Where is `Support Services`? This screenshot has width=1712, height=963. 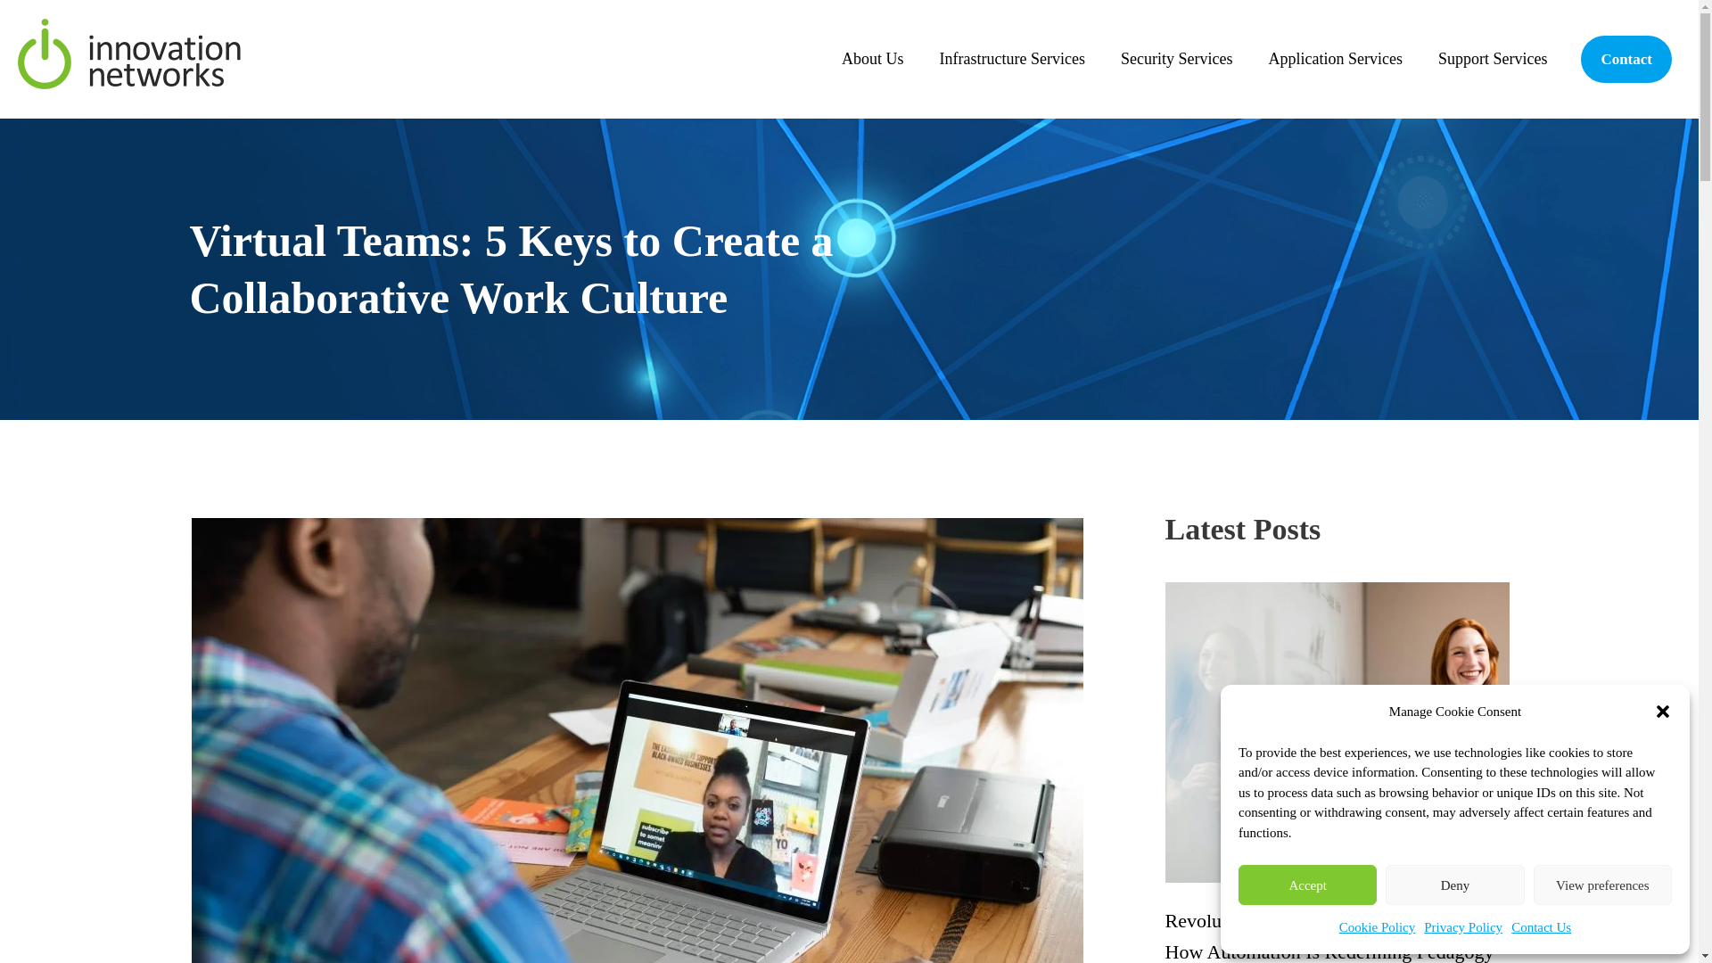 Support Services is located at coordinates (1493, 59).